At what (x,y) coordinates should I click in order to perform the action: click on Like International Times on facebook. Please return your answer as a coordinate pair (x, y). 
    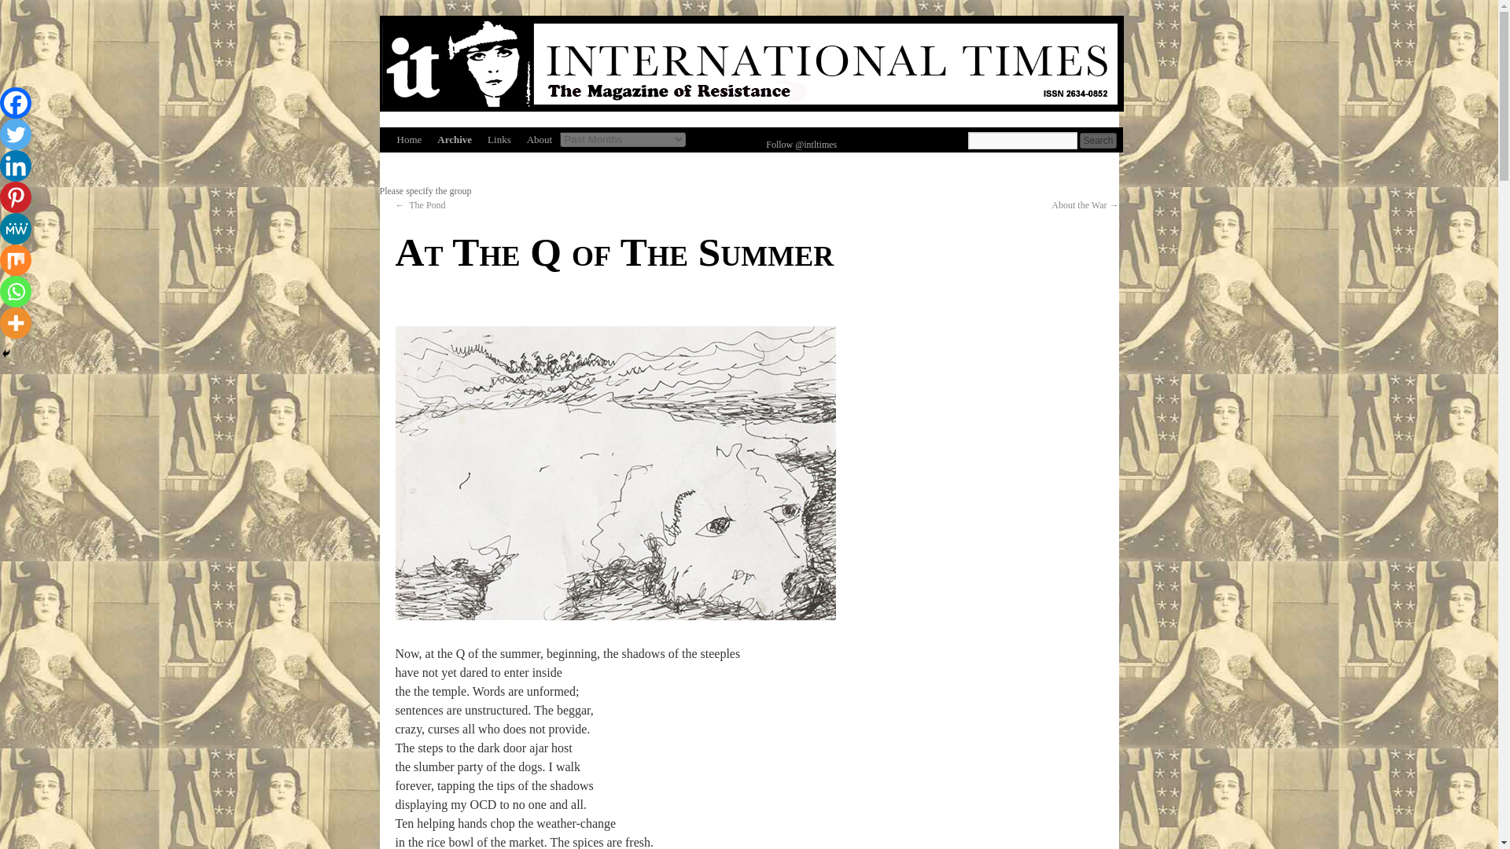
    Looking at the image, I should click on (722, 140).